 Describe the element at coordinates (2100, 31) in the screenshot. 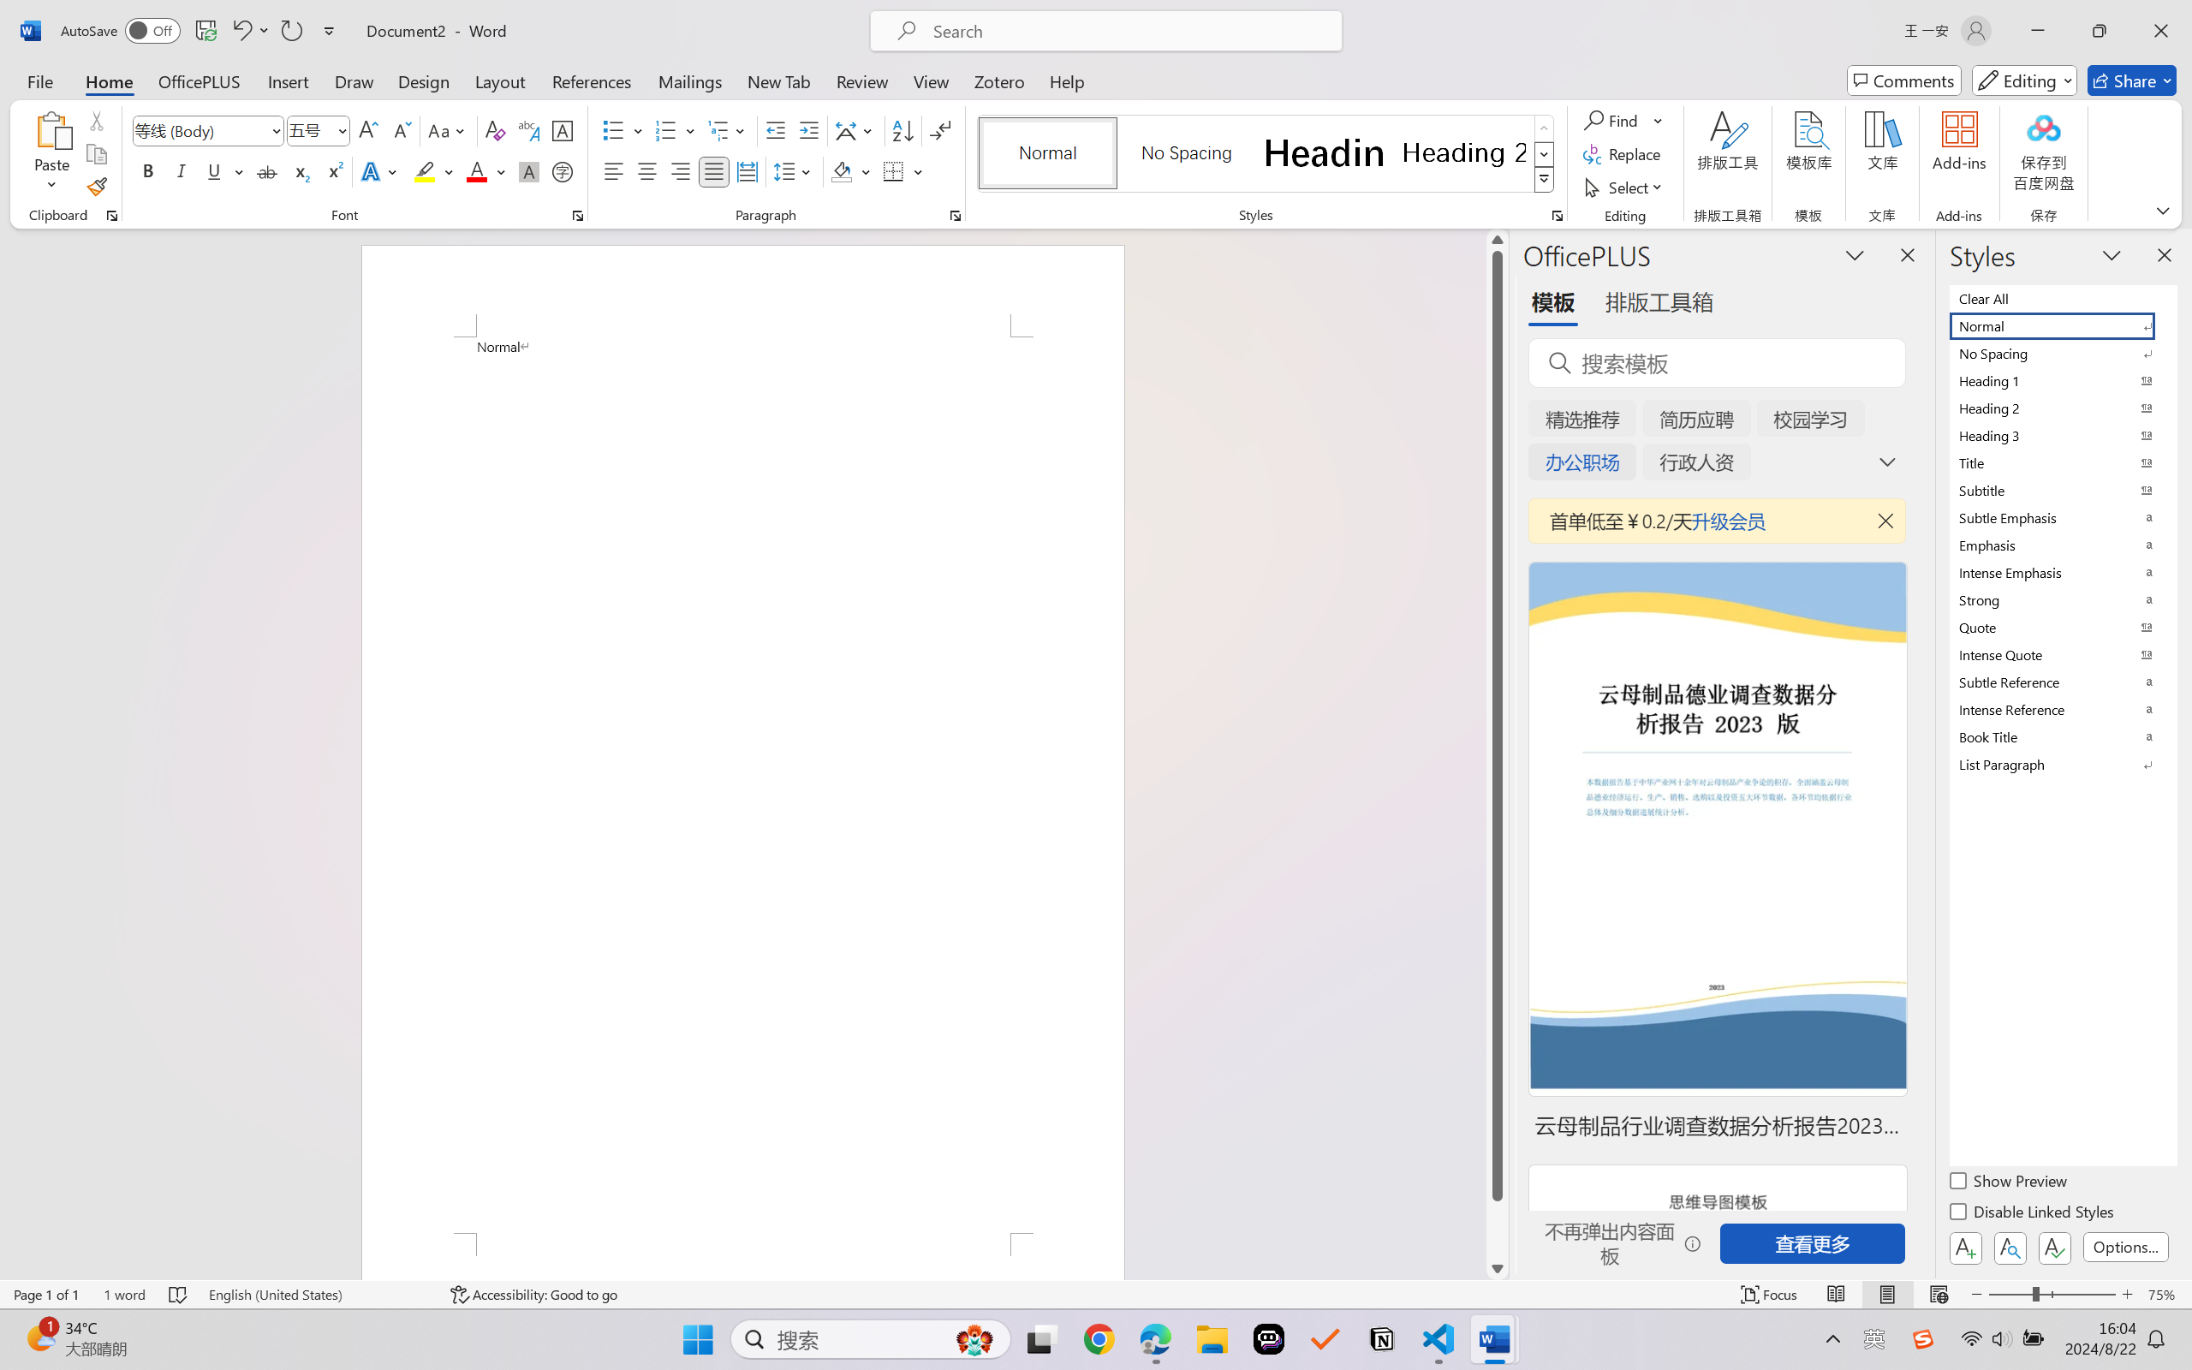

I see `Restore Down` at that location.